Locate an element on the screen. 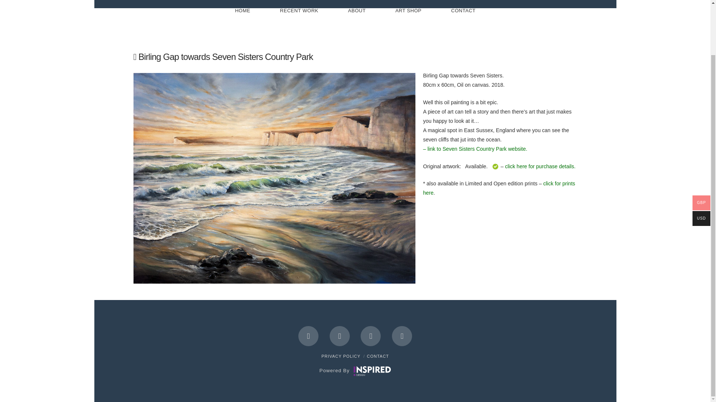 The image size is (716, 402). click here for purchase details. is located at coordinates (540, 166).